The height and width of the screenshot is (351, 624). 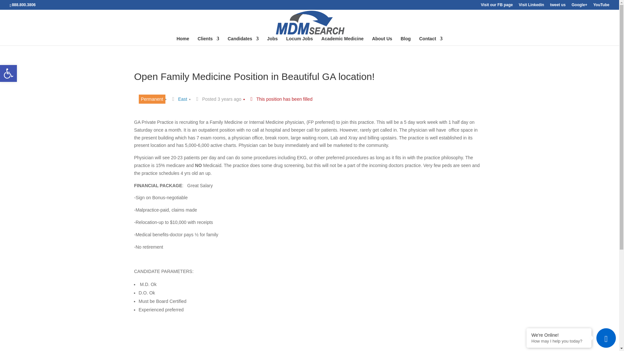 What do you see at coordinates (496, 6) in the screenshot?
I see `Visit our FB page` at bounding box center [496, 6].